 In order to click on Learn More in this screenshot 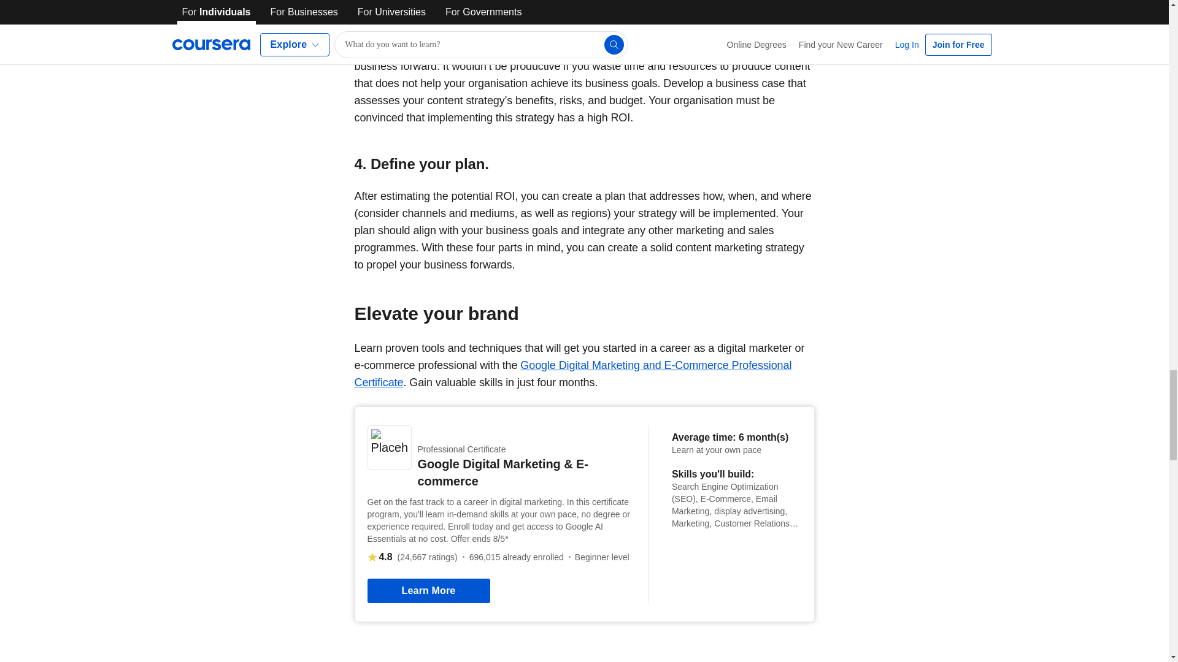, I will do `click(428, 590)`.